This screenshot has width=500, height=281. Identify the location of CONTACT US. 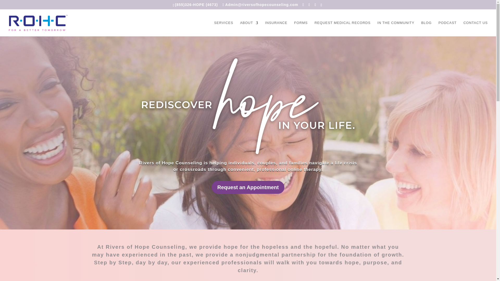
(476, 29).